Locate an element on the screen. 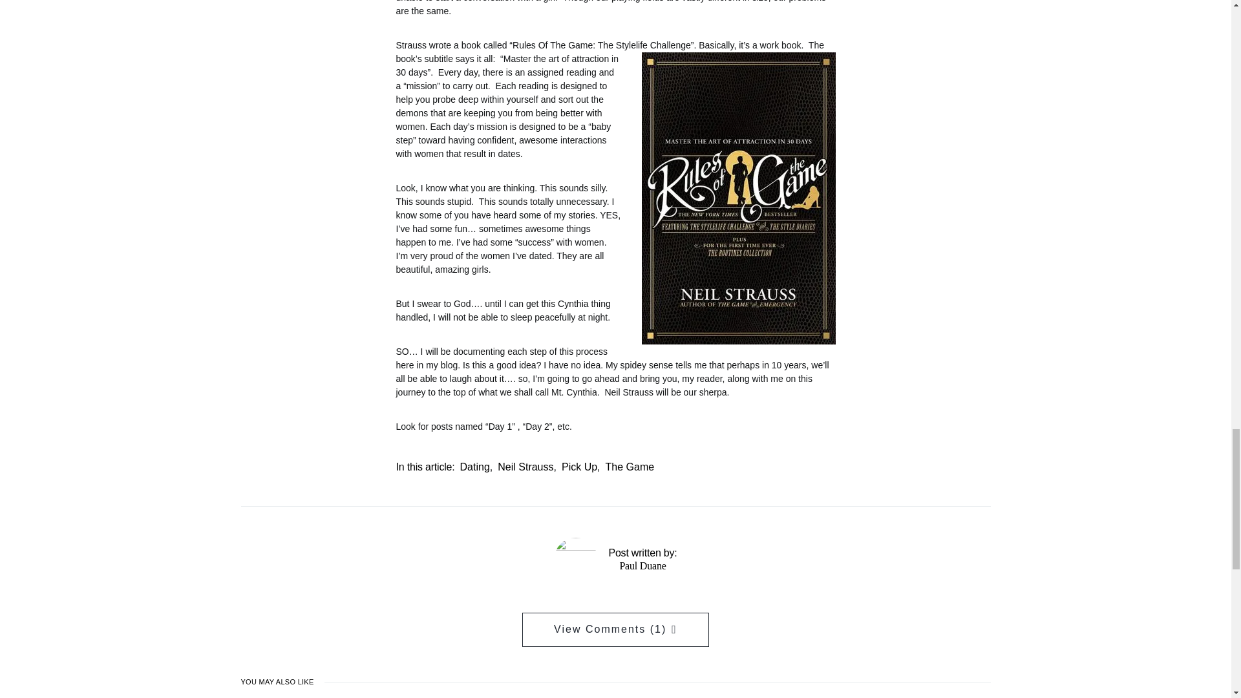 The image size is (1241, 698). Pick Up is located at coordinates (579, 467).